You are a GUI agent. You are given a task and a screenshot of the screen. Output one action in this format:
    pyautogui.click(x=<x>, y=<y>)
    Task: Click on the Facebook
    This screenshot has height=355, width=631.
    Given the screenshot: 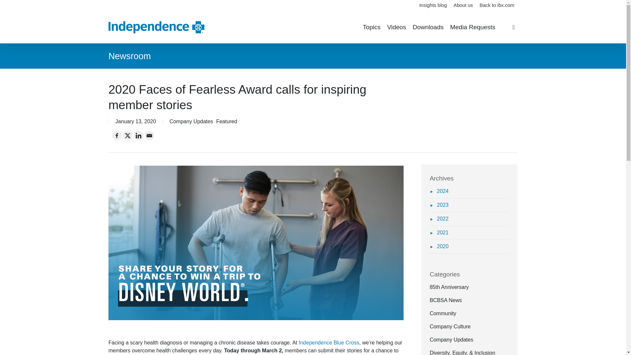 What is the action you would take?
    pyautogui.click(x=117, y=135)
    